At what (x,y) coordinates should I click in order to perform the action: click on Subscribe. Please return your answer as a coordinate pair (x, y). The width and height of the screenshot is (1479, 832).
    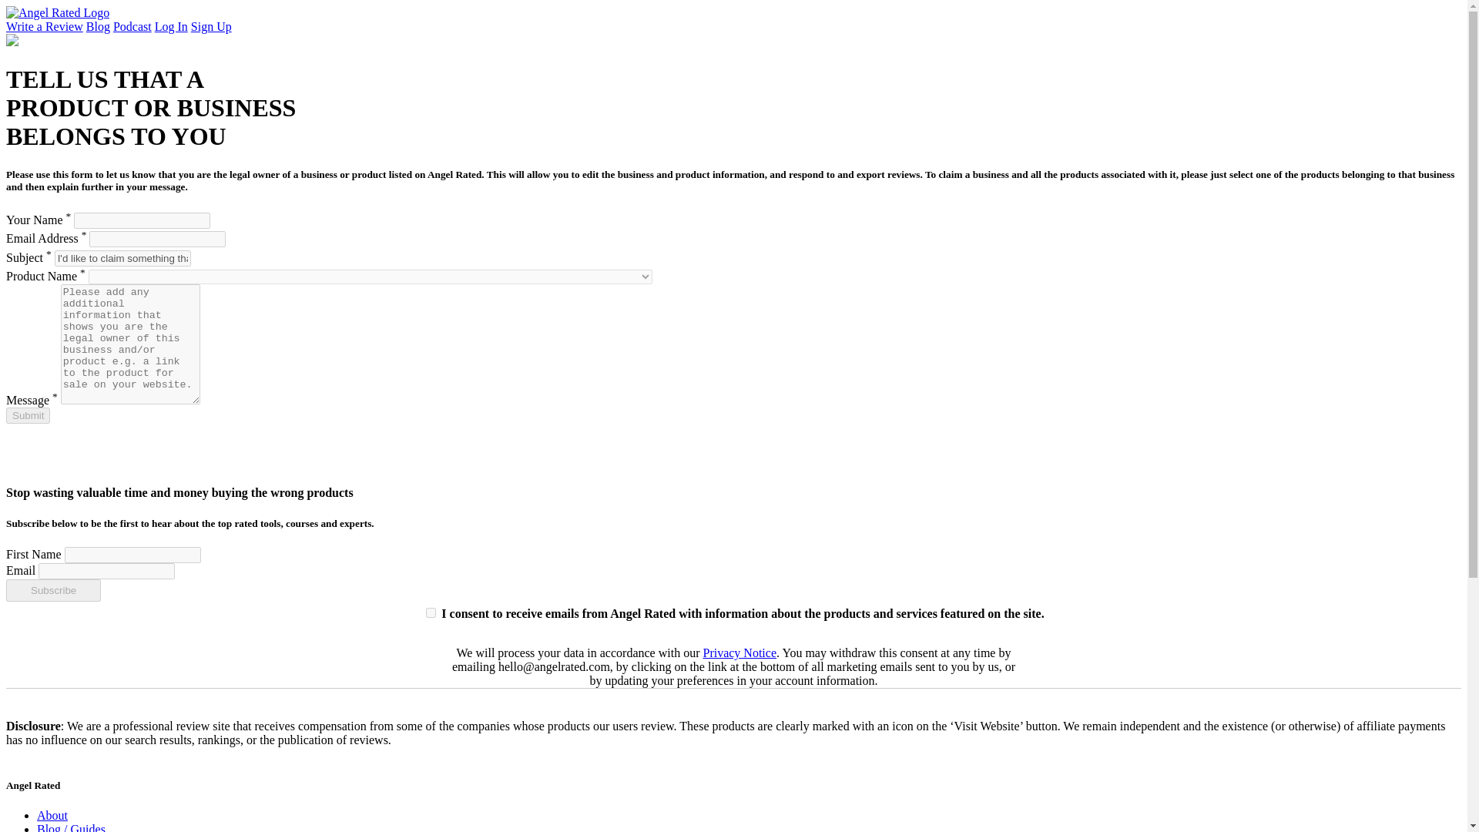
    Looking at the image, I should click on (52, 590).